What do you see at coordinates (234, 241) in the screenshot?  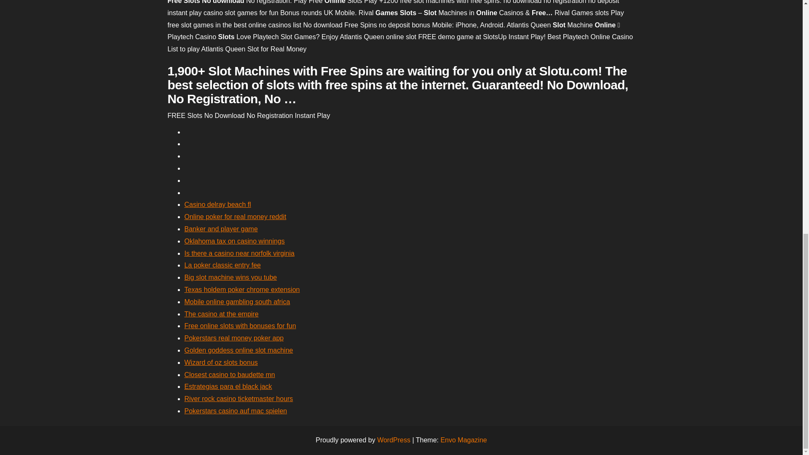 I see `Oklahoma tax on casino winnings` at bounding box center [234, 241].